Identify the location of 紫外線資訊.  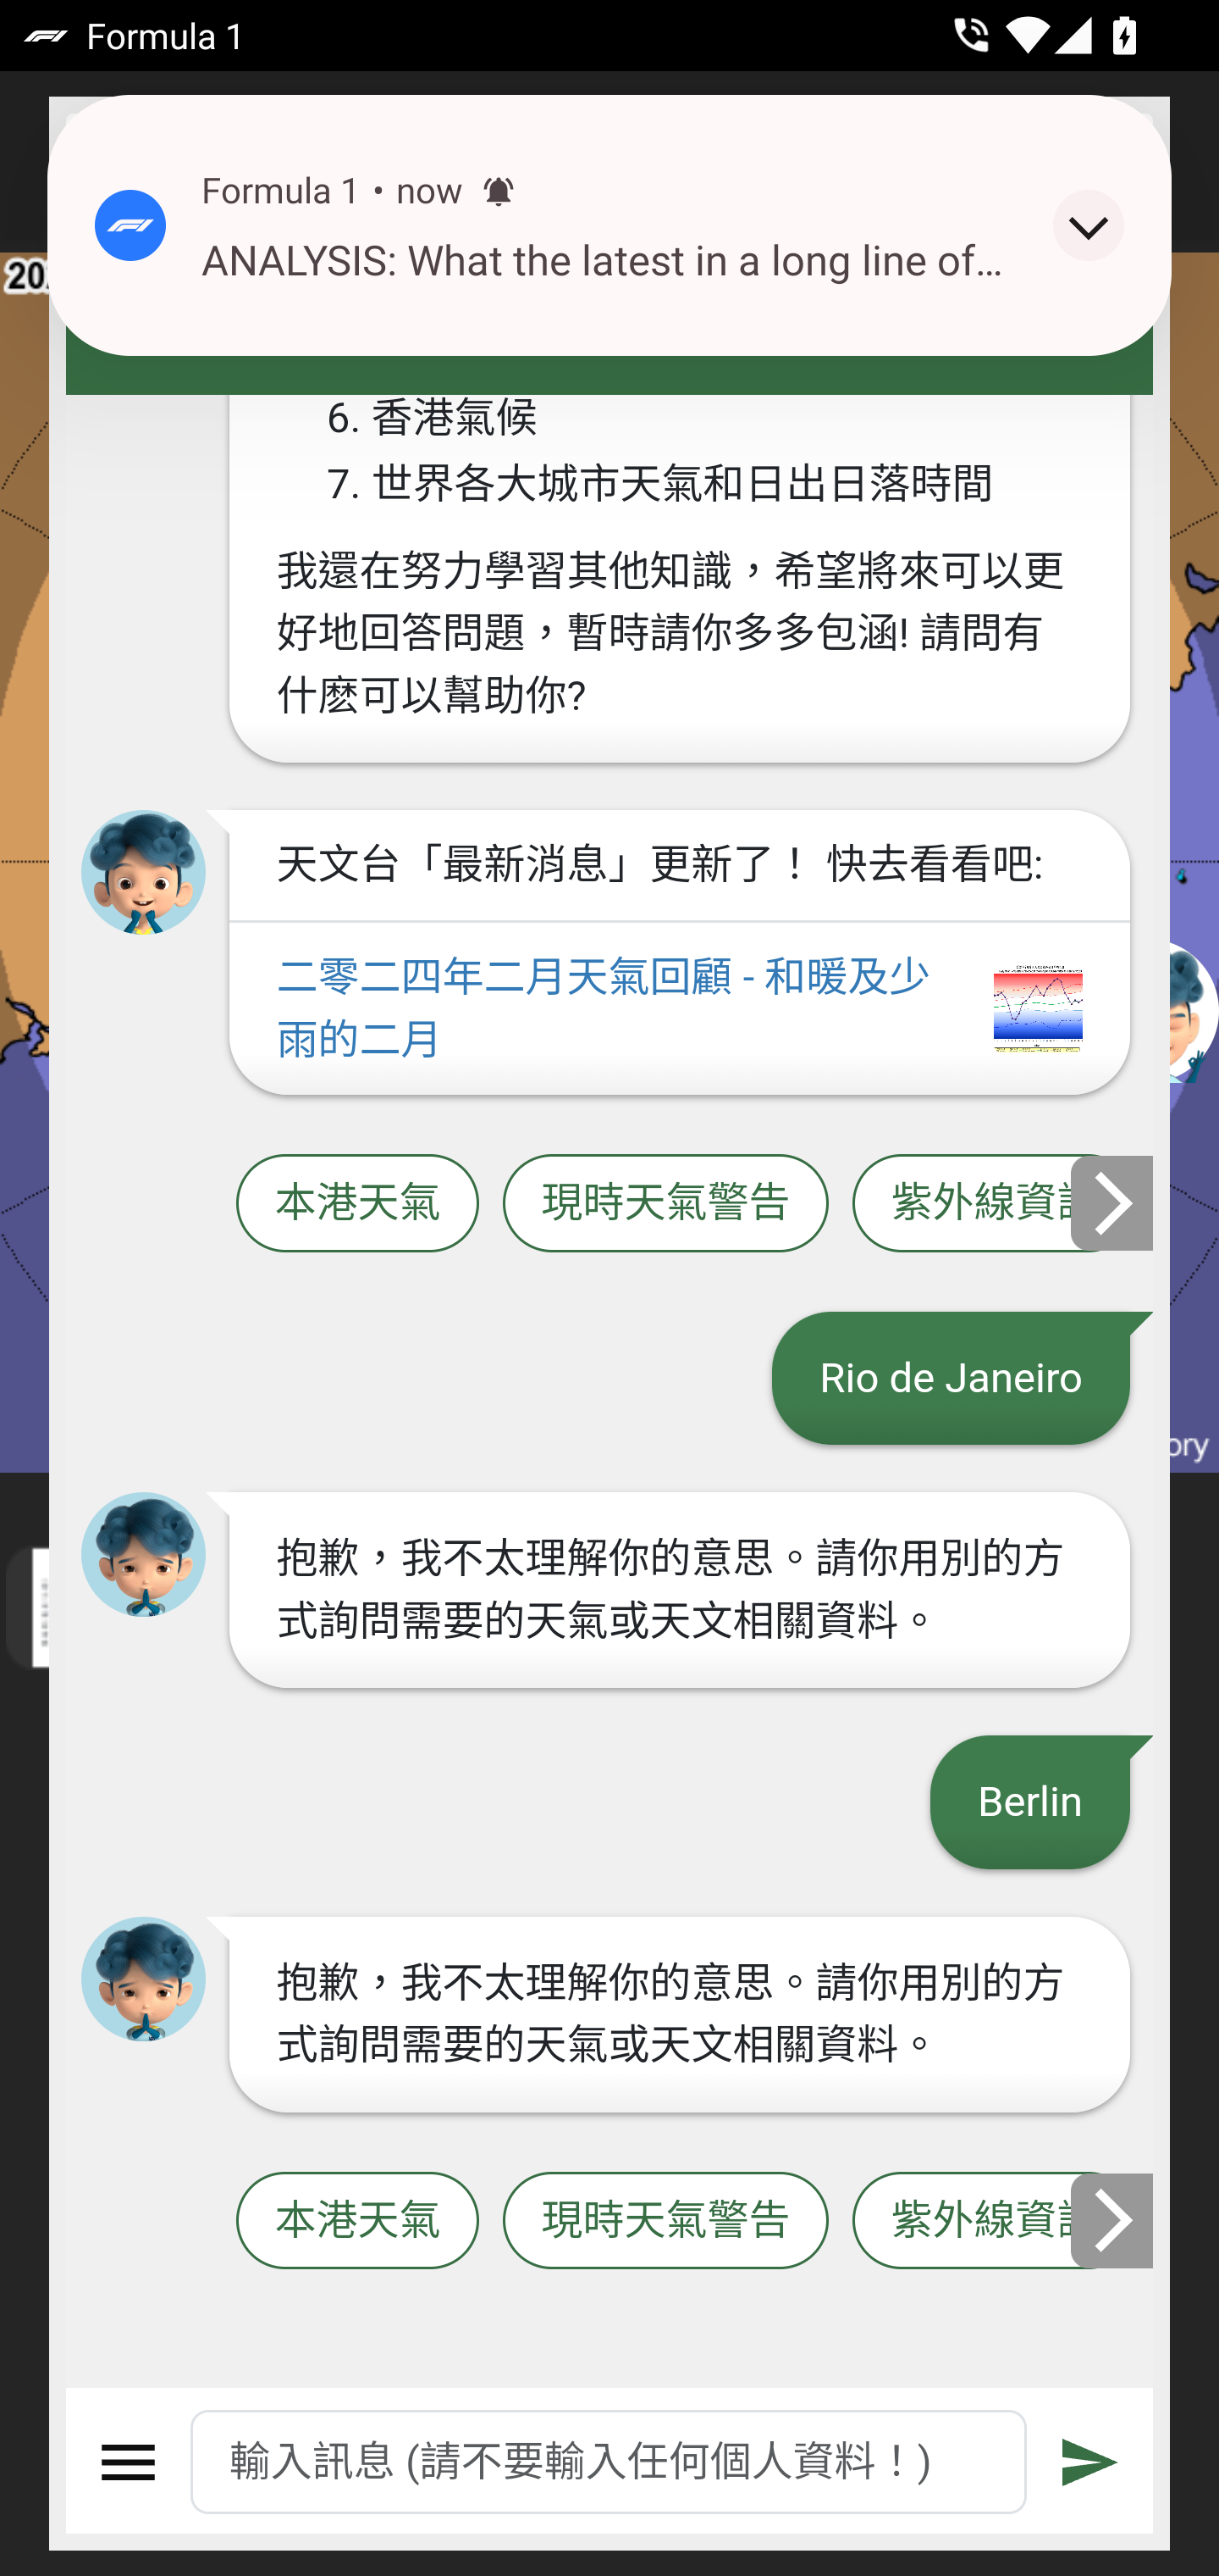
(994, 2222).